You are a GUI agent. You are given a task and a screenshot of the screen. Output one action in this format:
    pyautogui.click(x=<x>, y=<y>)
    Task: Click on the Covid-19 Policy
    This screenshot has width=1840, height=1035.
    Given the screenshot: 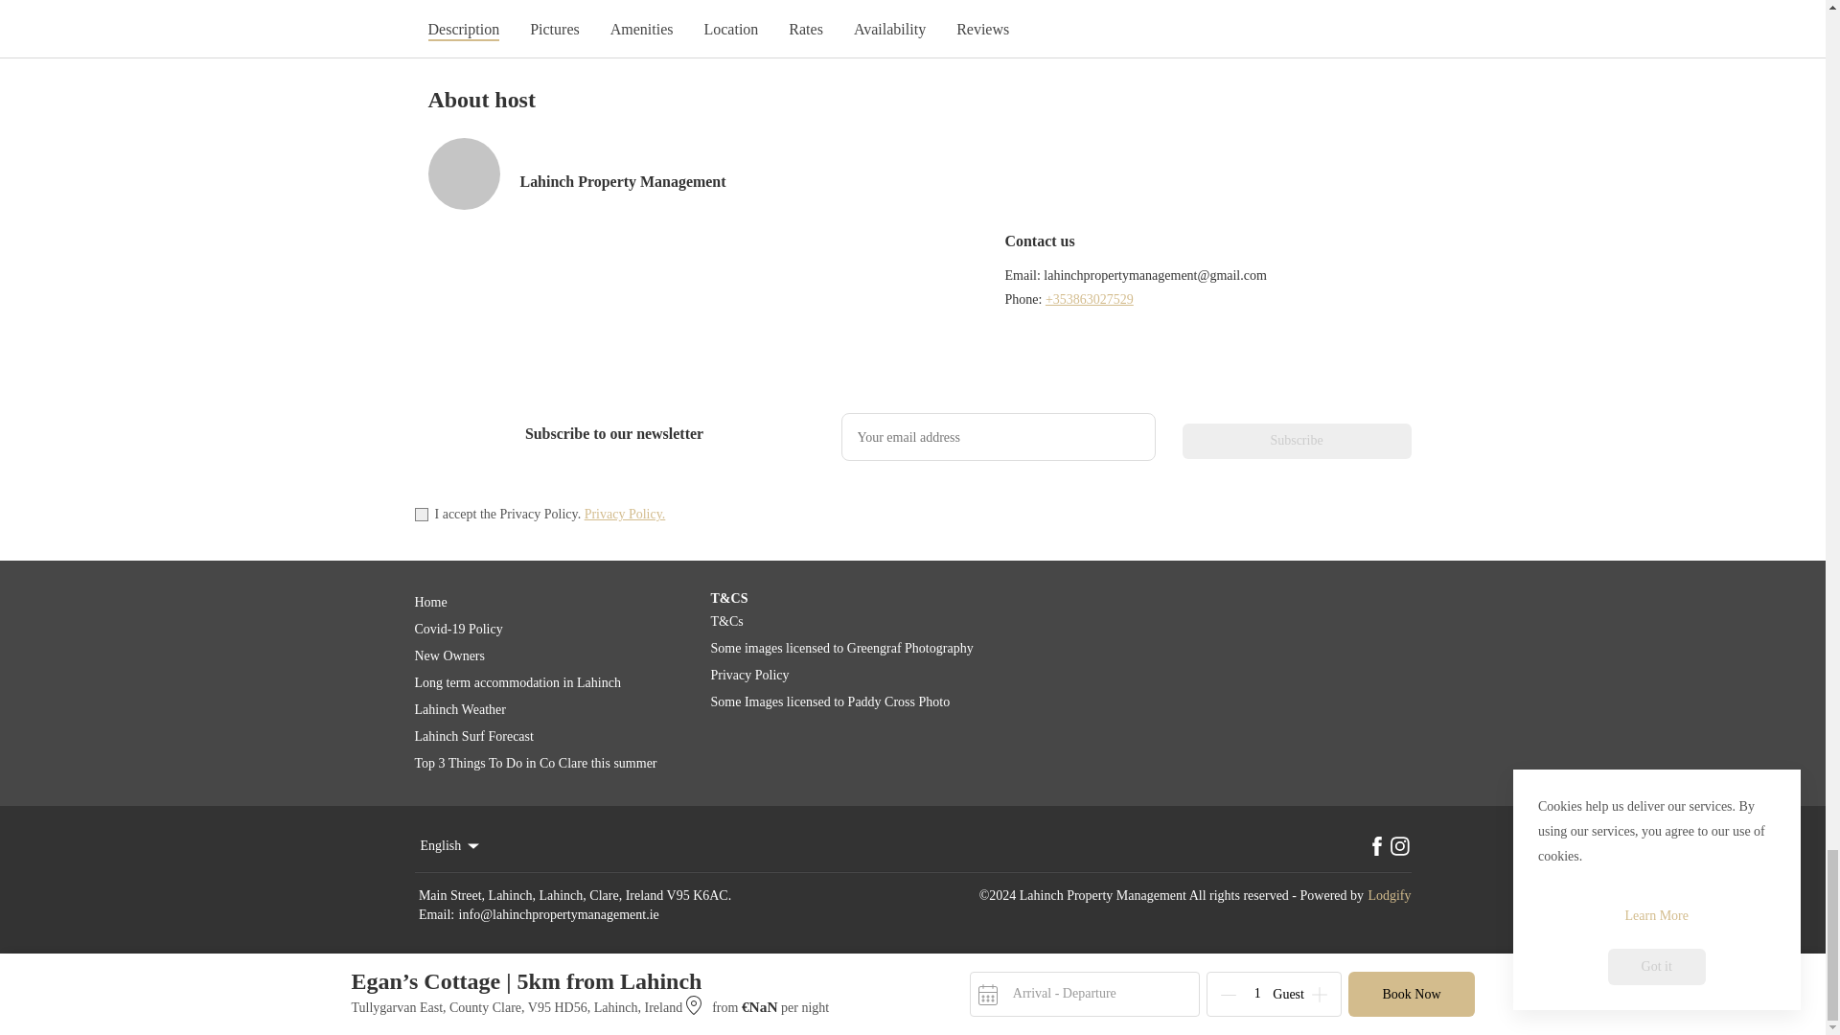 What is the action you would take?
    pyautogui.click(x=552, y=629)
    